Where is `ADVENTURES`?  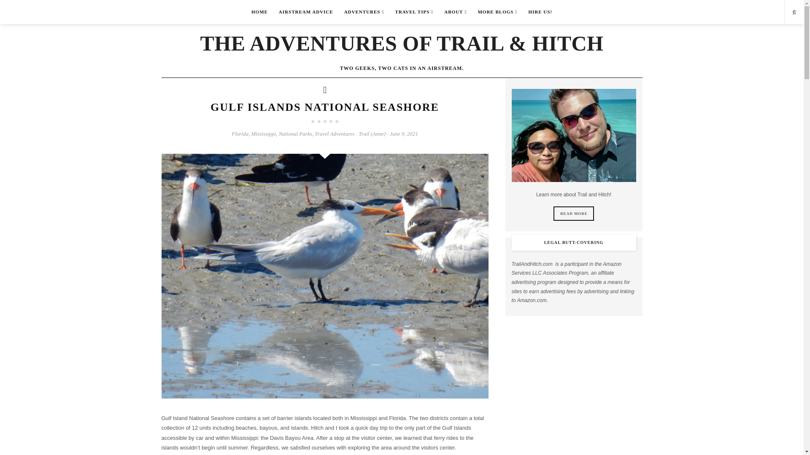 ADVENTURES is located at coordinates (364, 12).